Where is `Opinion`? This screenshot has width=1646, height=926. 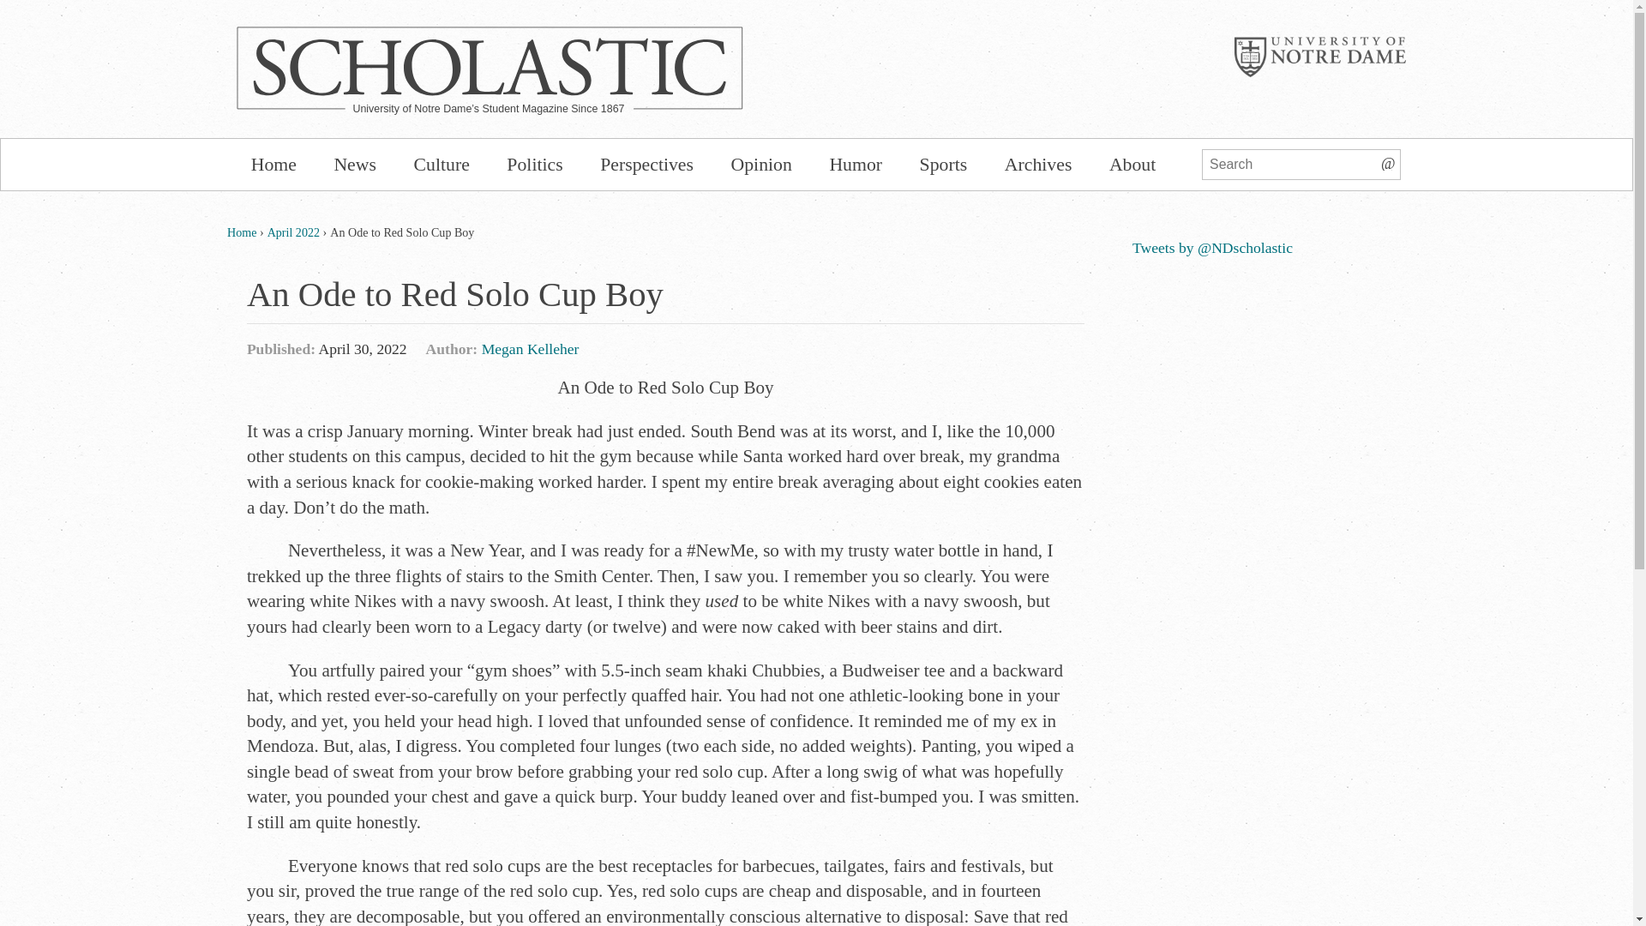 Opinion is located at coordinates (761, 165).